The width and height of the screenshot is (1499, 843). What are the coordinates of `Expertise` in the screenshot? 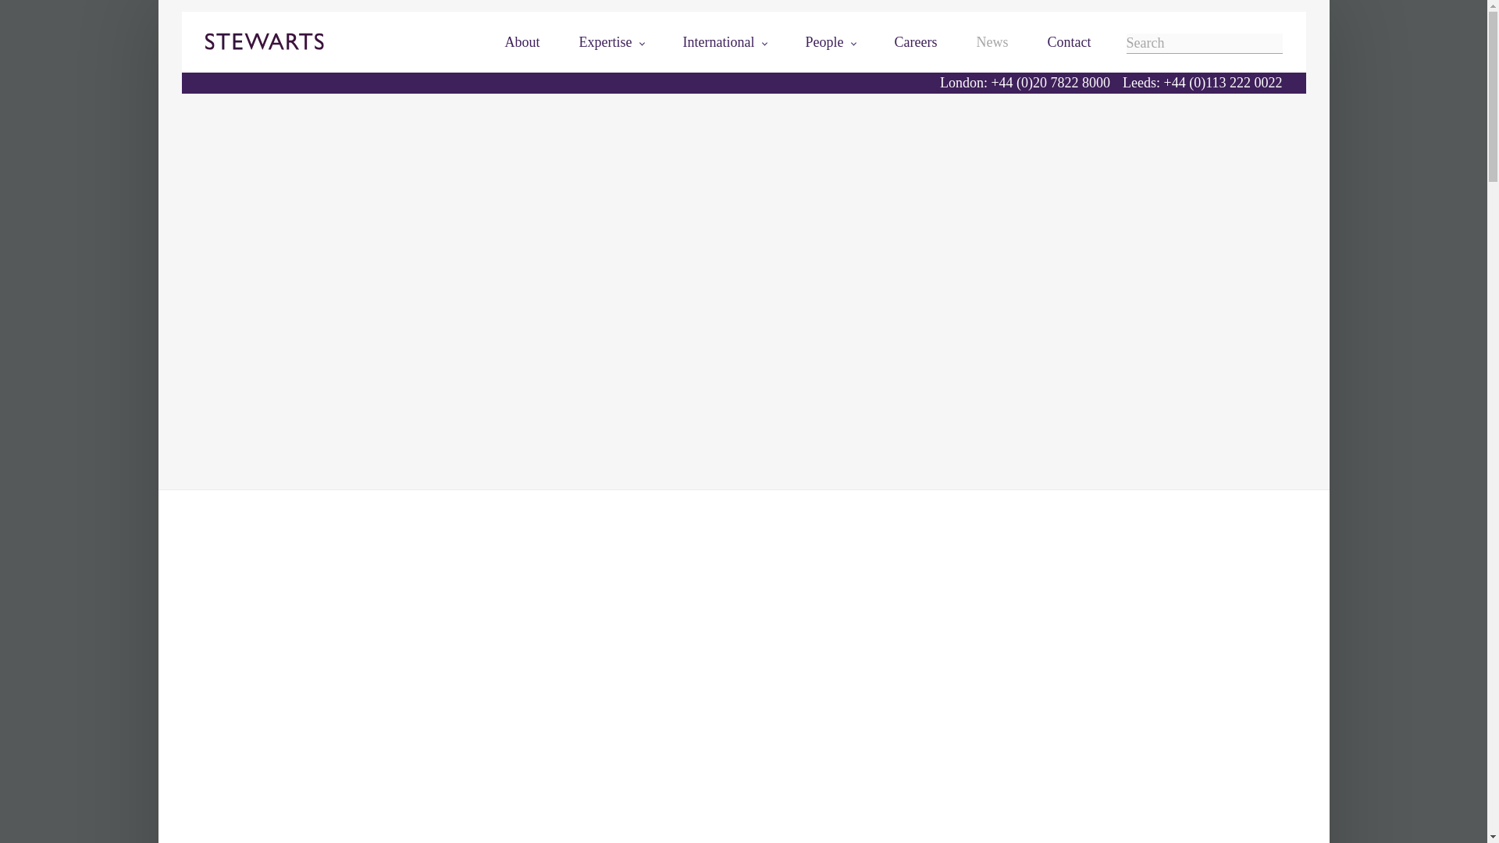 It's located at (611, 42).